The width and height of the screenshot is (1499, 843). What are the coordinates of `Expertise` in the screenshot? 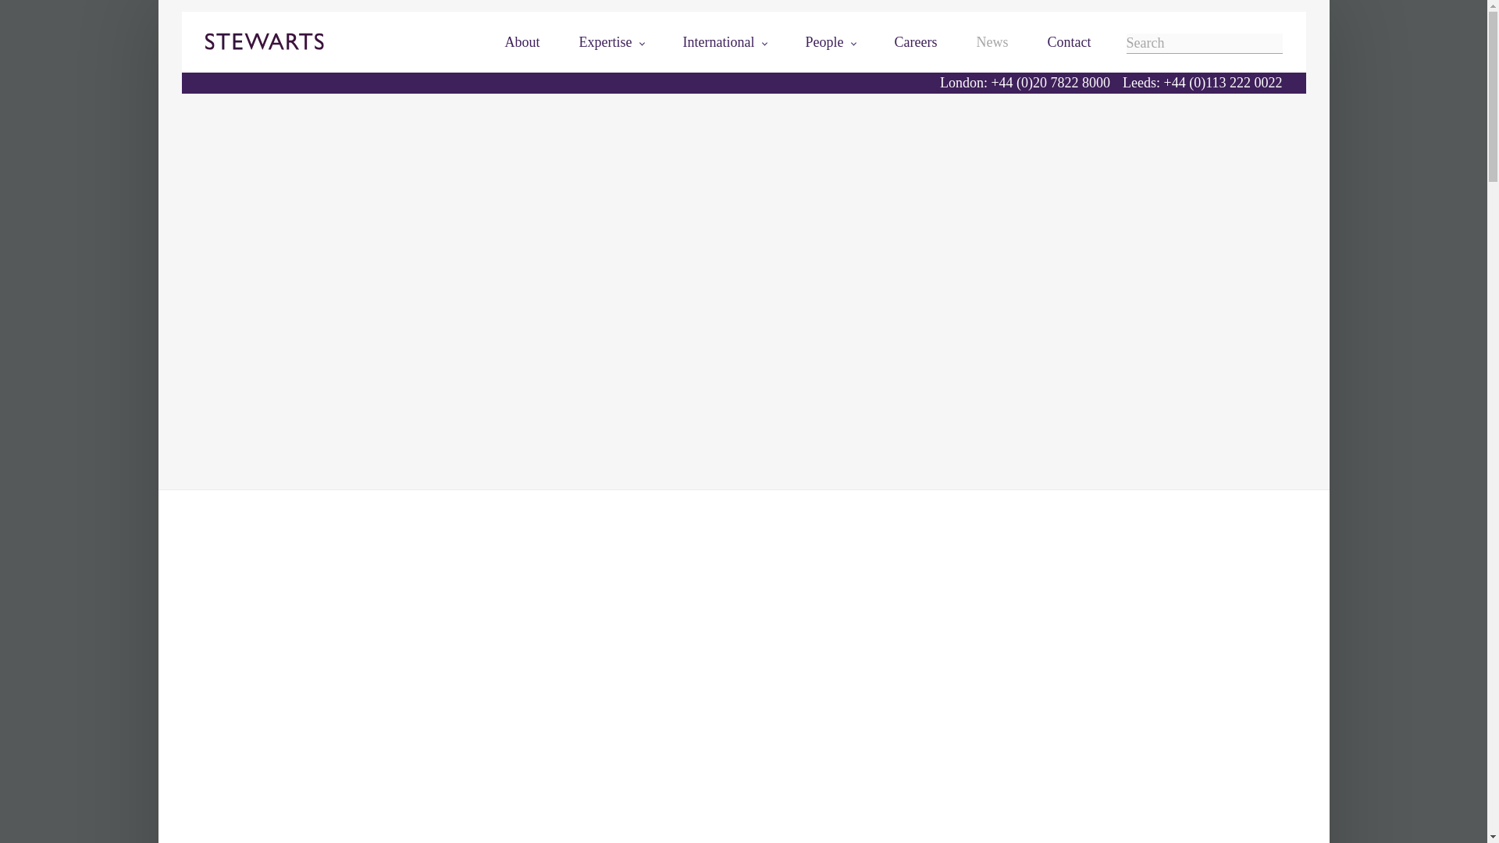 It's located at (611, 42).